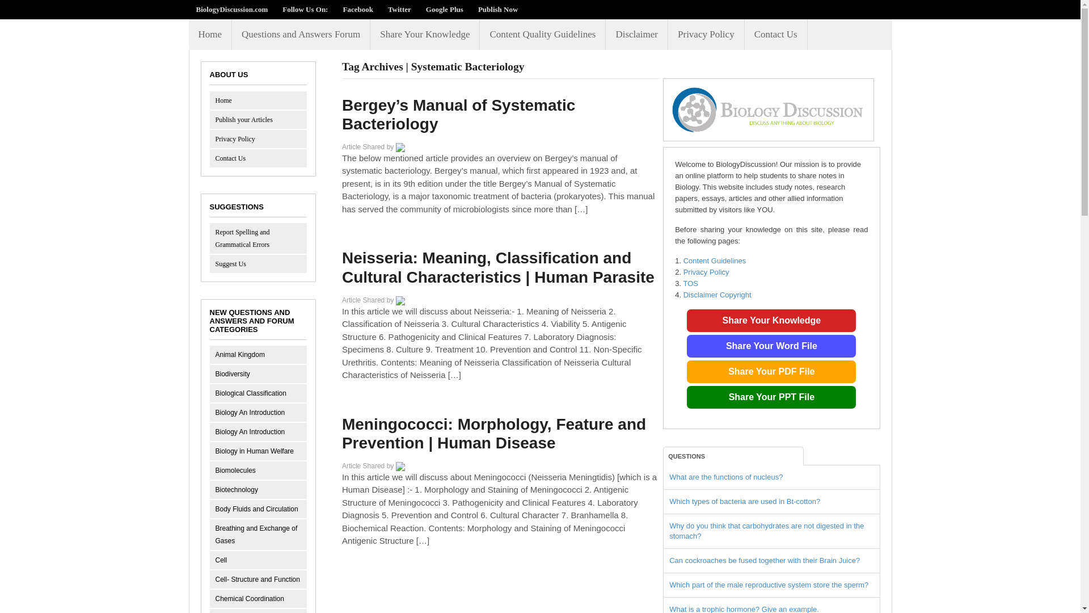 The height and width of the screenshot is (613, 1089). What do you see at coordinates (301, 34) in the screenshot?
I see `Questions and Answers Forum` at bounding box center [301, 34].